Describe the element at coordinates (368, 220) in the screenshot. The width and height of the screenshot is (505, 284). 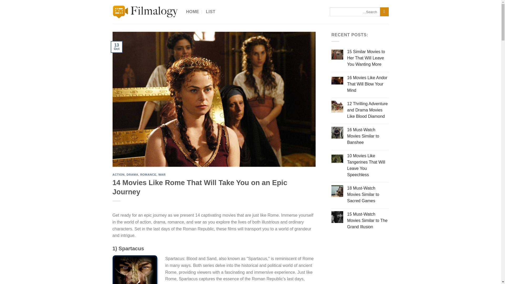
I see `15 Must-Watch Movies Similar to The Grand Illusion` at that location.